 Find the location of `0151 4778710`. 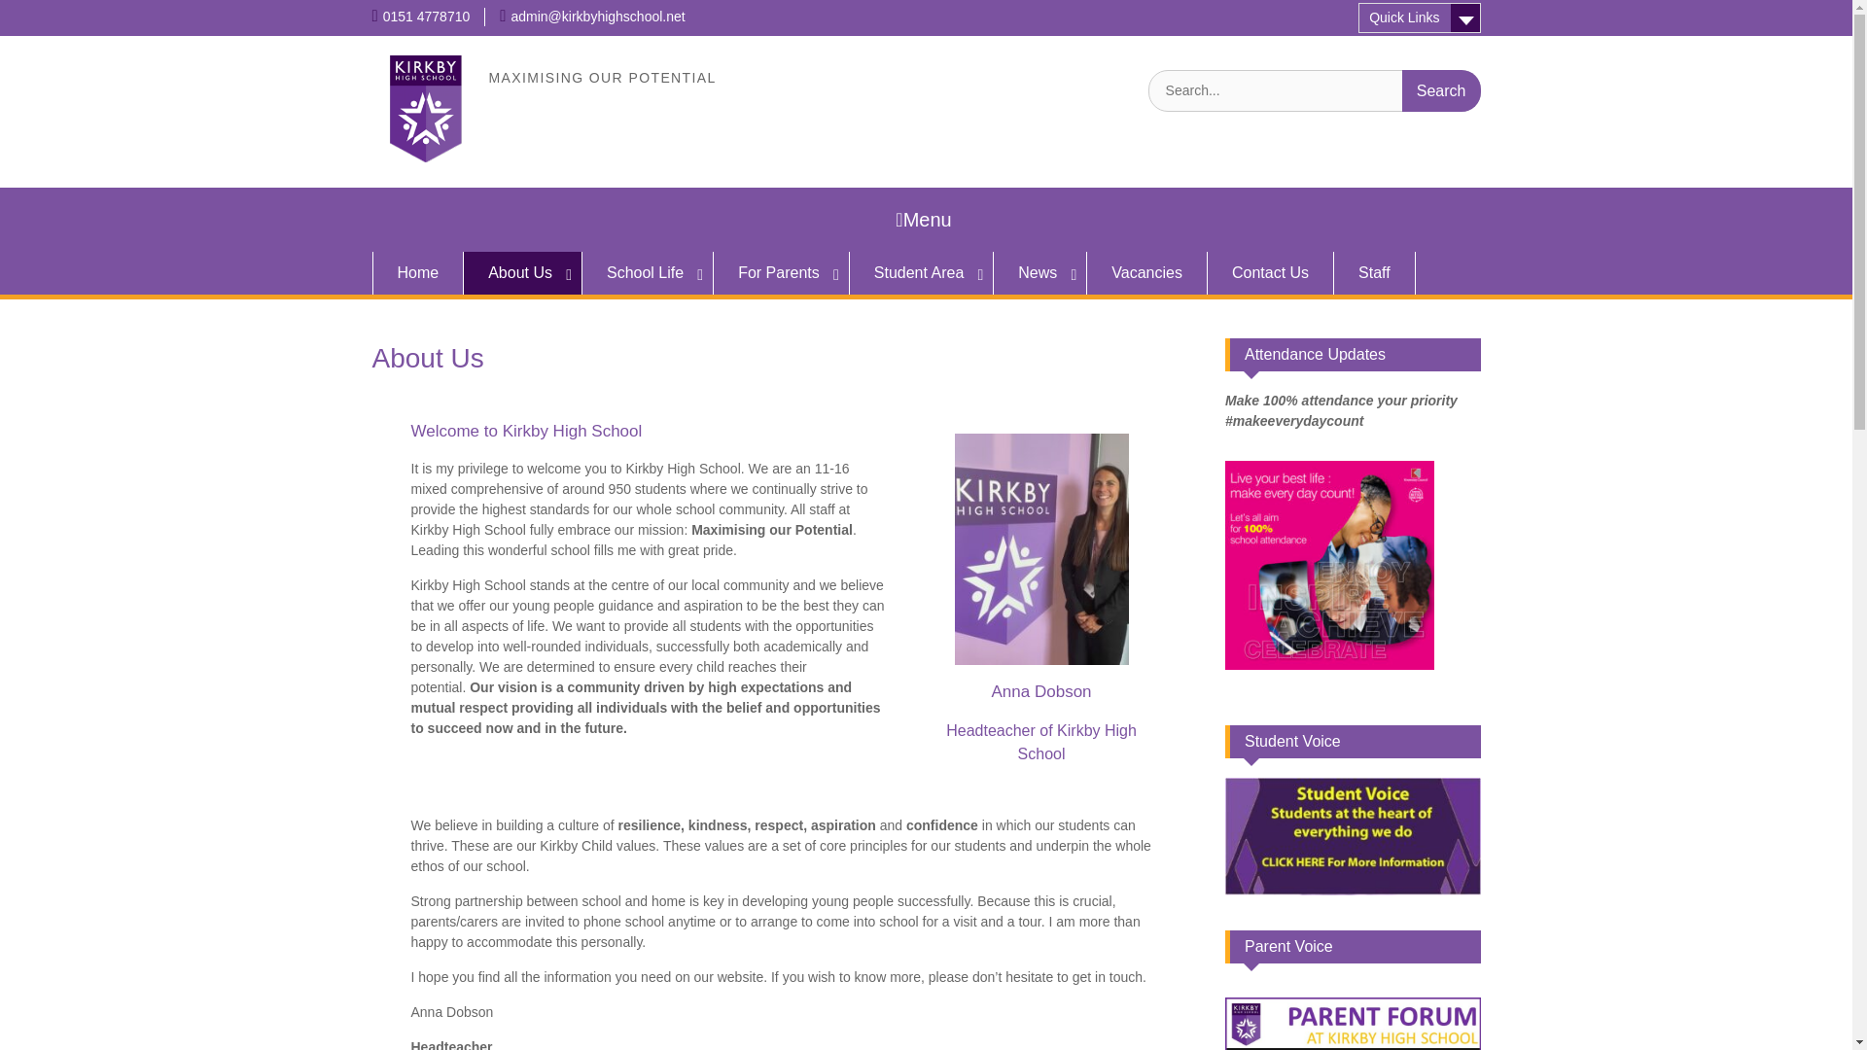

0151 4778710 is located at coordinates (426, 16).